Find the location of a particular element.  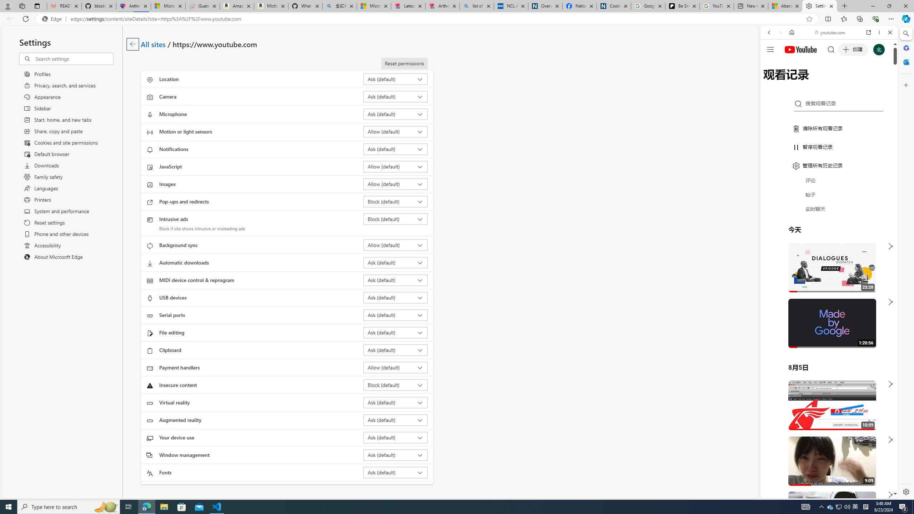

Class: c01162 is located at coordinates (132, 44).